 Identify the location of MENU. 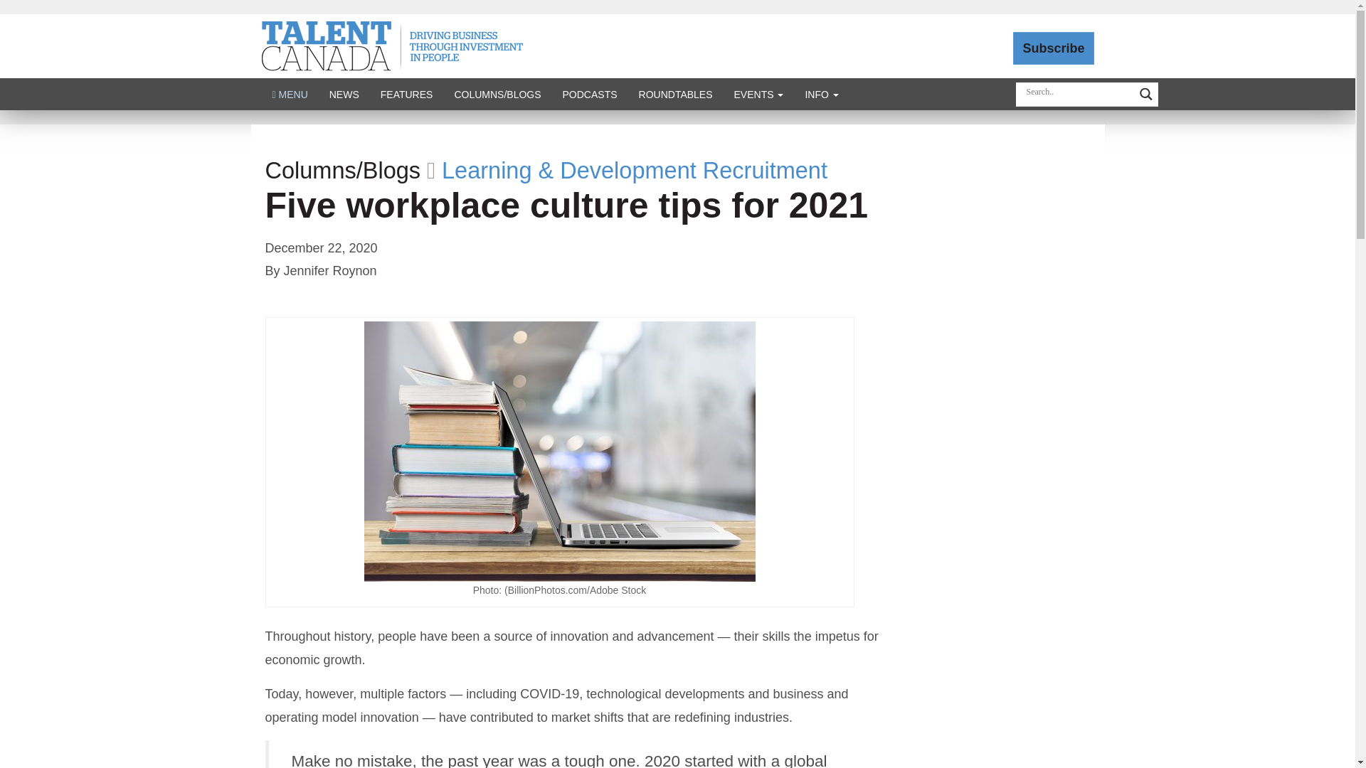
(290, 94).